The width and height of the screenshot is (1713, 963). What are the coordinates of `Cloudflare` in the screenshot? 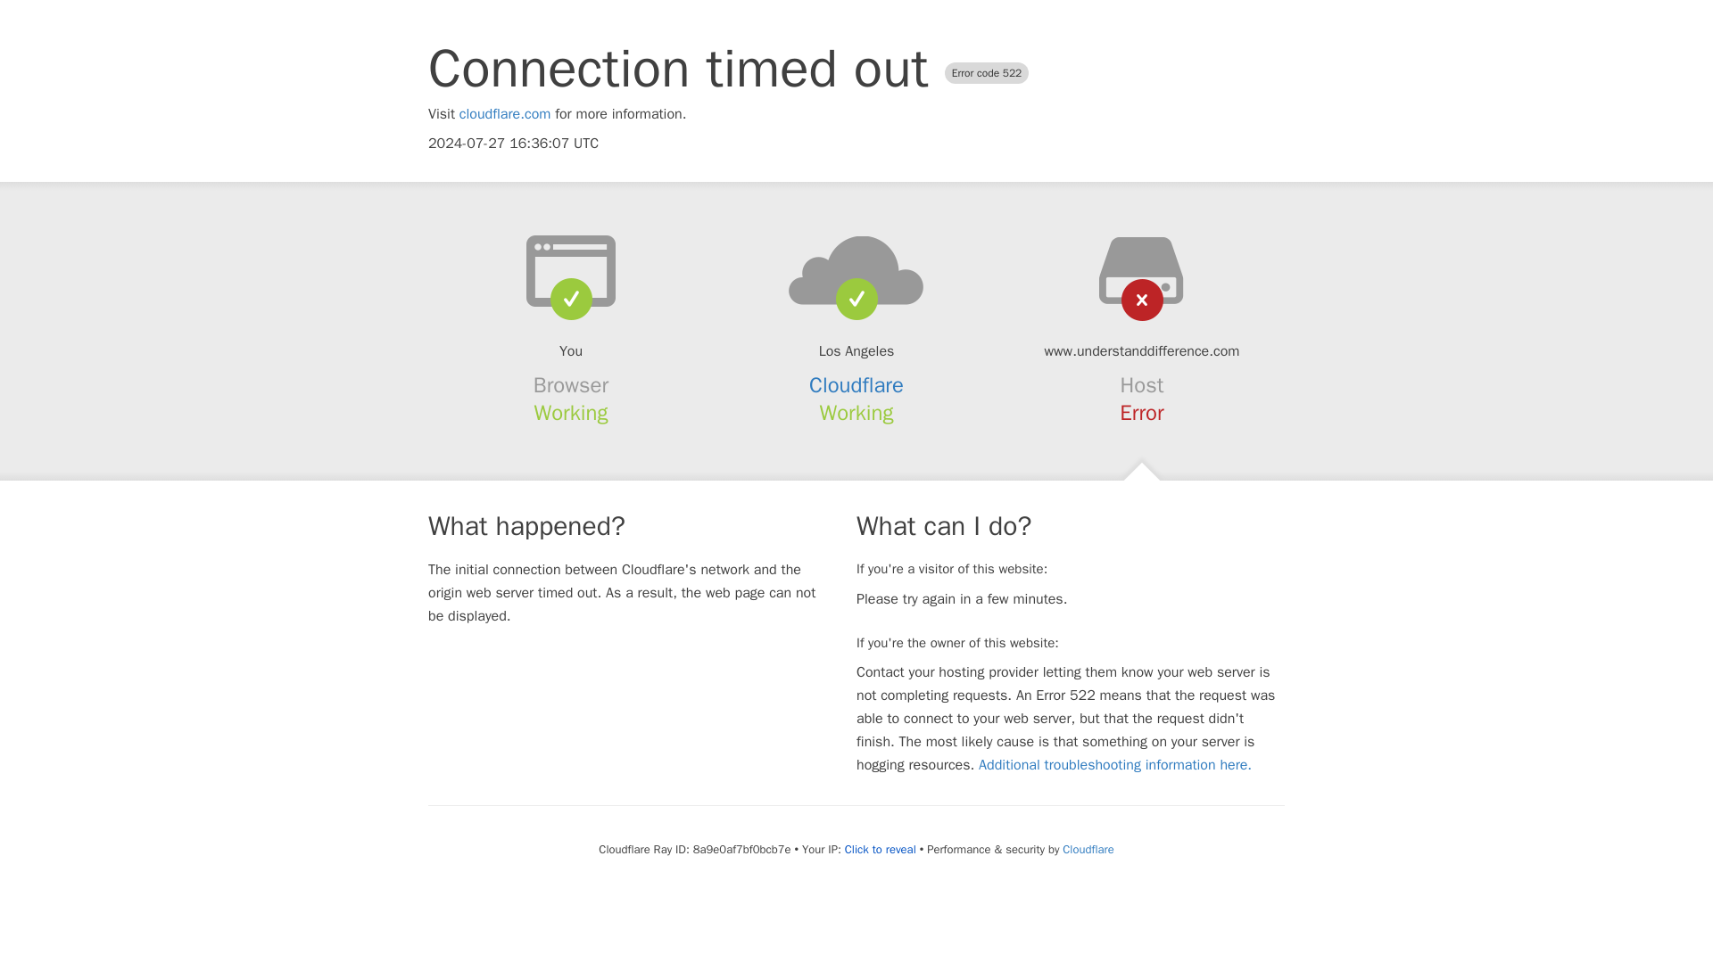 It's located at (1088, 849).